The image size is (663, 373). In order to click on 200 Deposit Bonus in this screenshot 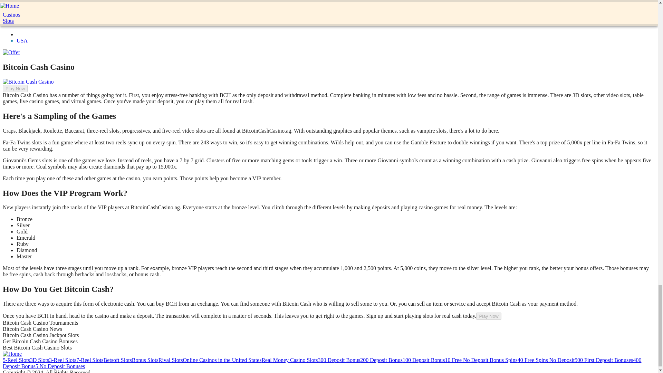, I will do `click(381, 360)`.